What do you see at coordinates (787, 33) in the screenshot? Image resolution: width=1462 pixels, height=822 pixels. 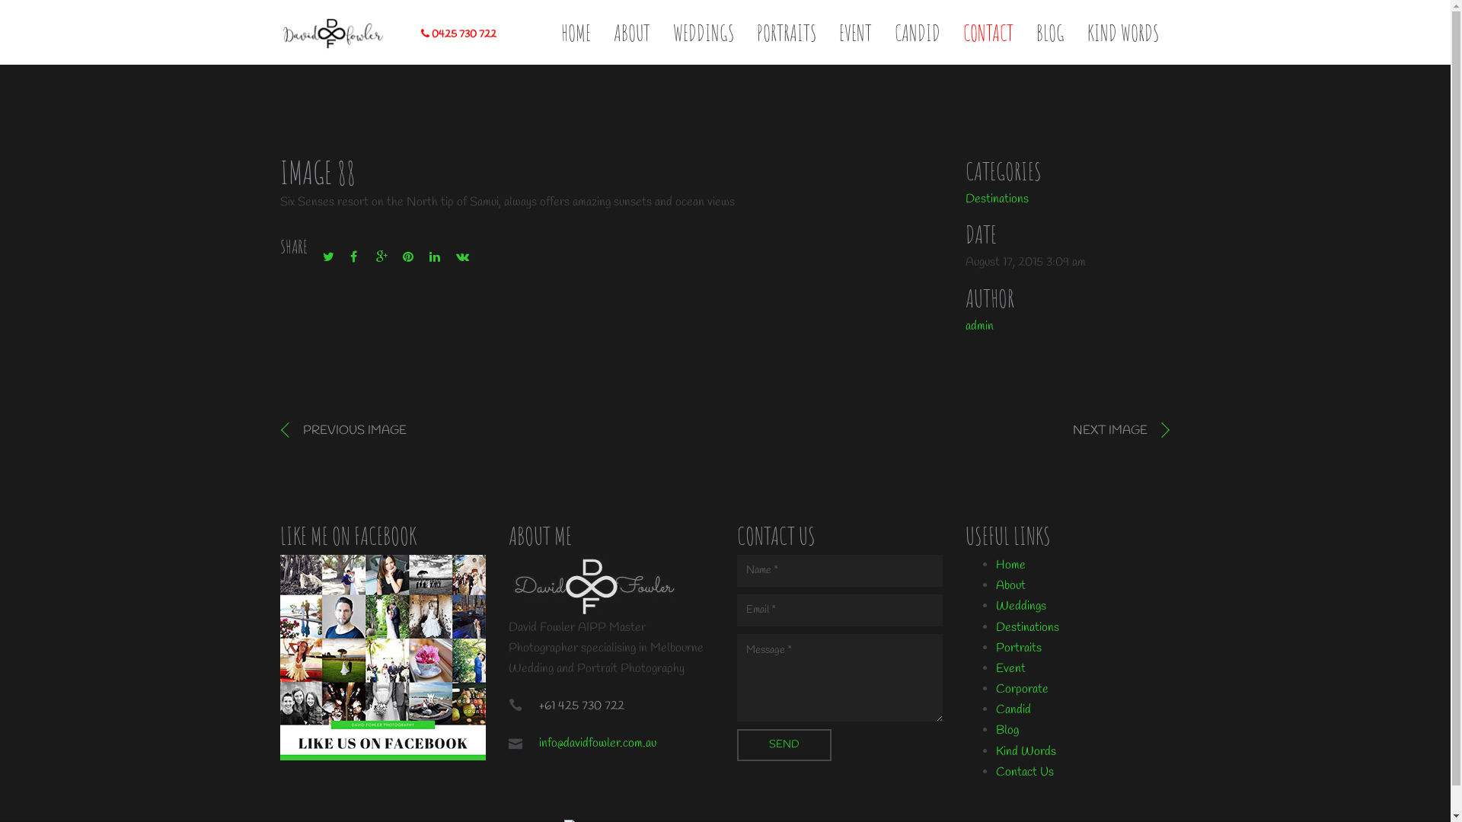 I see `PORTRAITS` at bounding box center [787, 33].